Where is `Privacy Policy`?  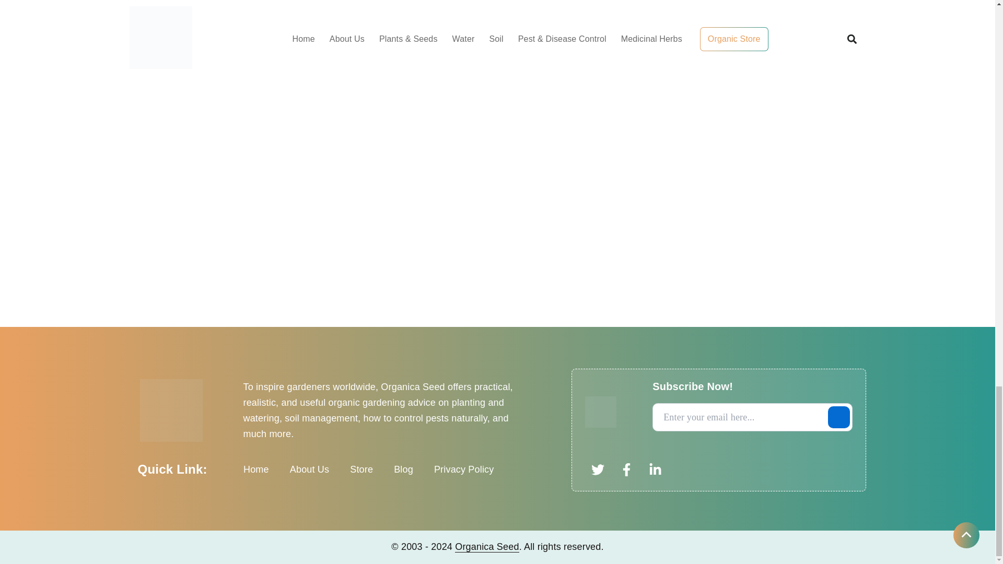
Privacy Policy is located at coordinates (464, 469).